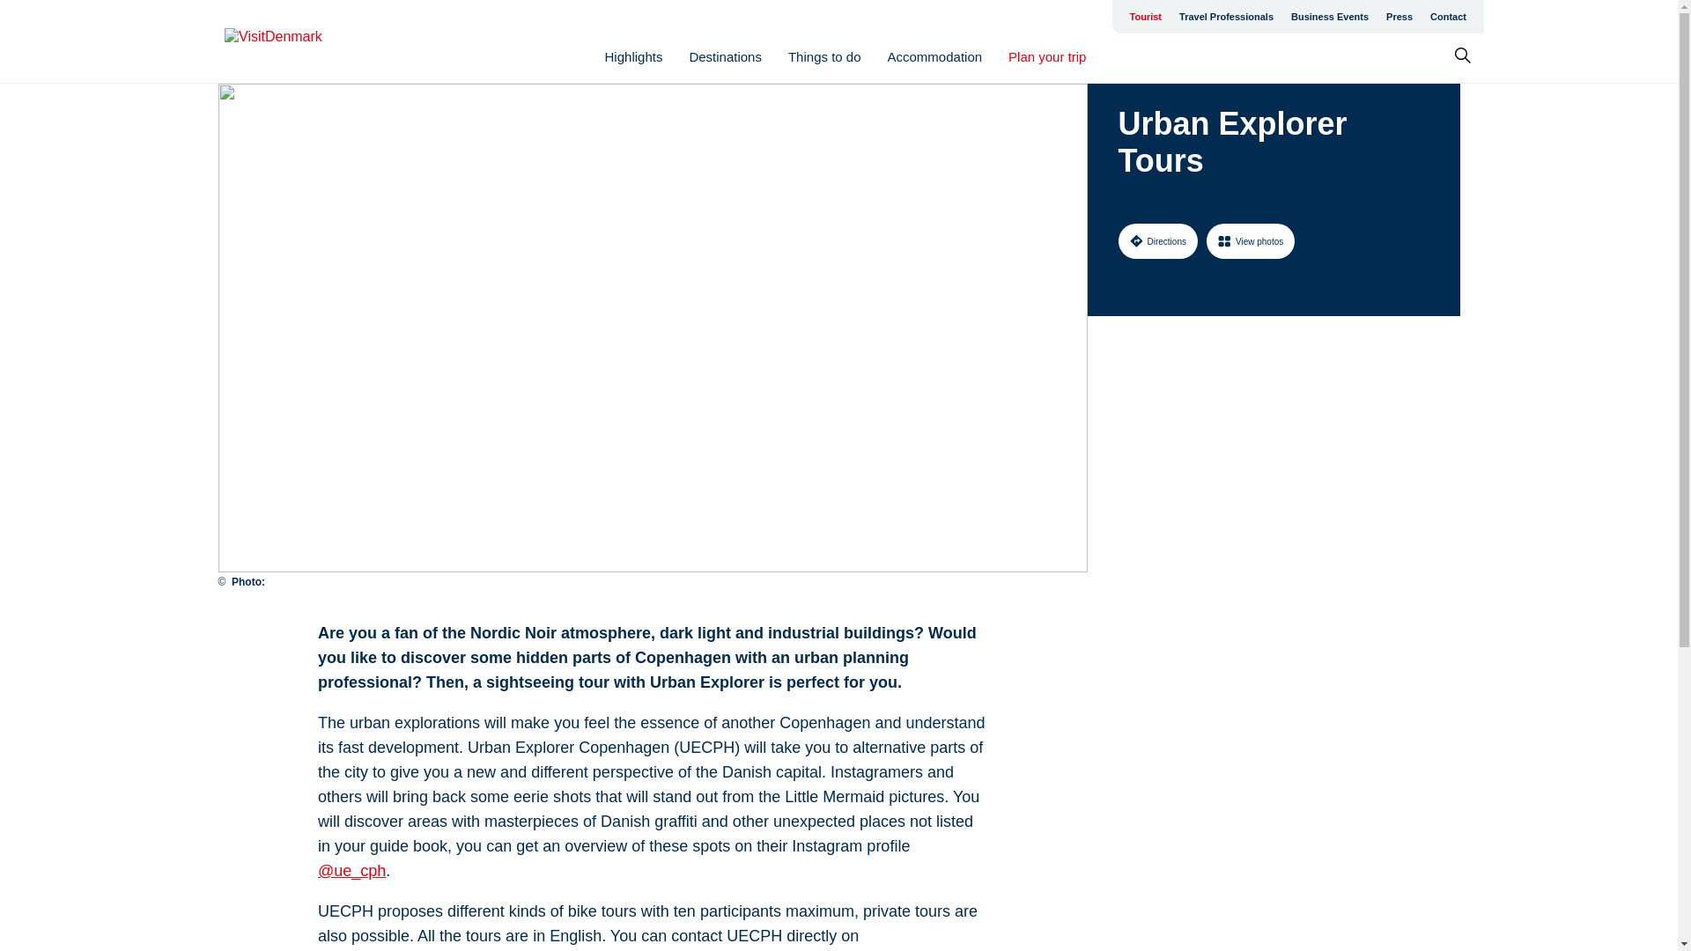  I want to click on Destinations, so click(725, 56).